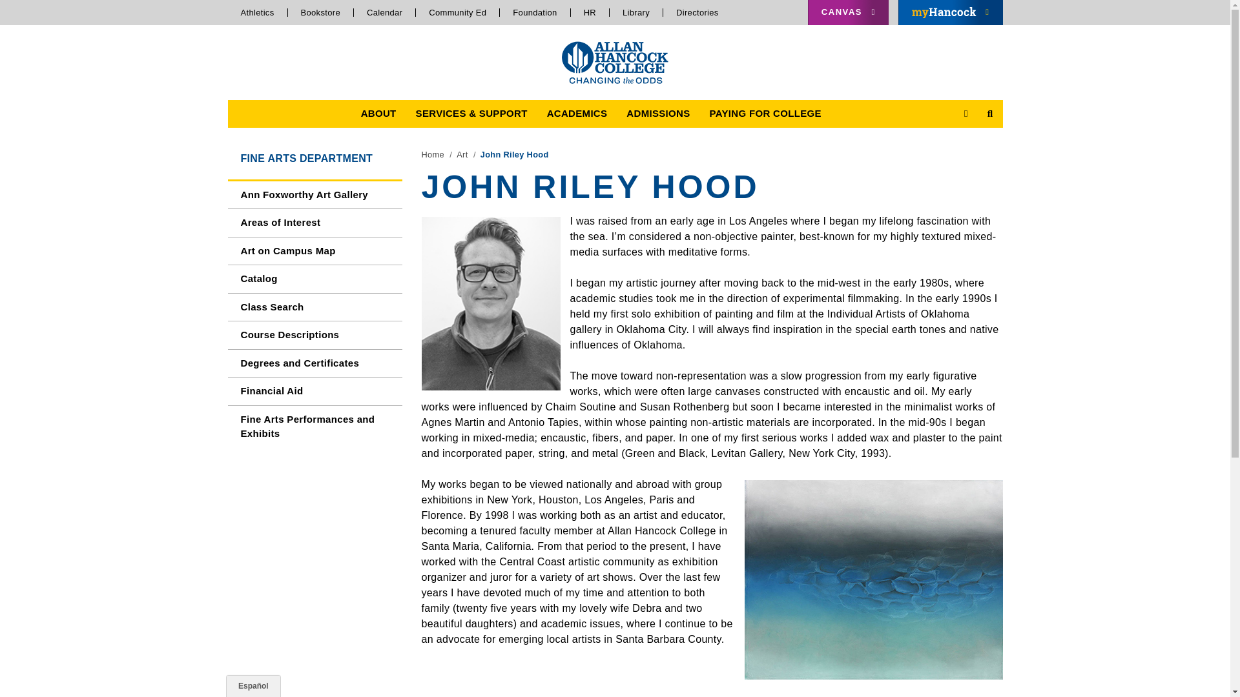 Image resolution: width=1240 pixels, height=697 pixels. Describe the element at coordinates (535, 12) in the screenshot. I see `Foundation` at that location.